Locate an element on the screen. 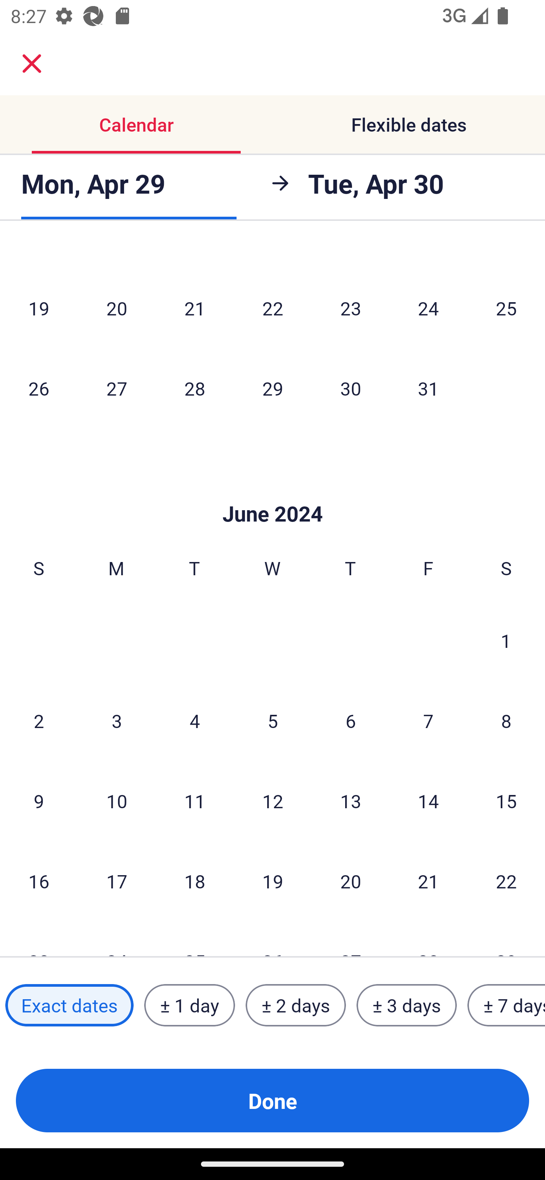  5 Wednesday, June 5, 2024 is located at coordinates (272, 721).